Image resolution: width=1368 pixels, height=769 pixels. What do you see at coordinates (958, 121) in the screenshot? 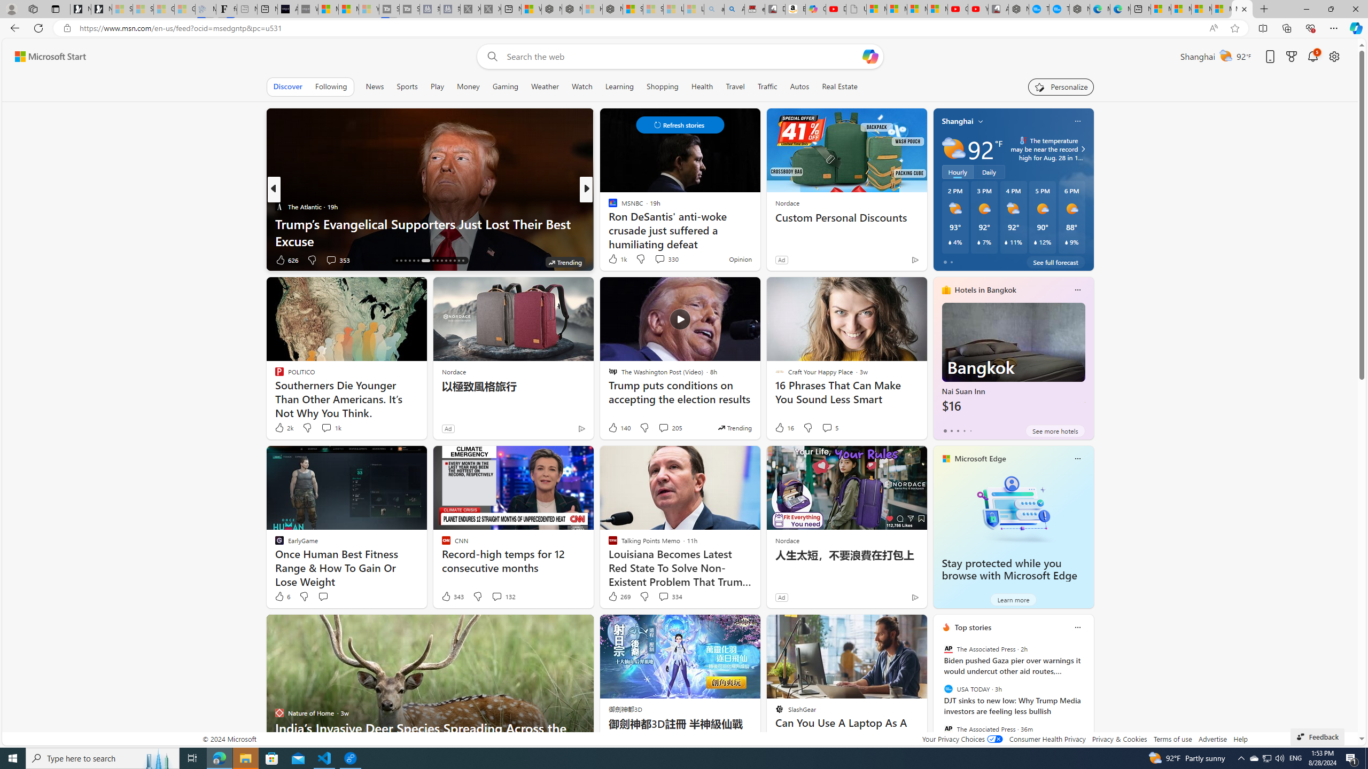
I see `Shanghai` at bounding box center [958, 121].